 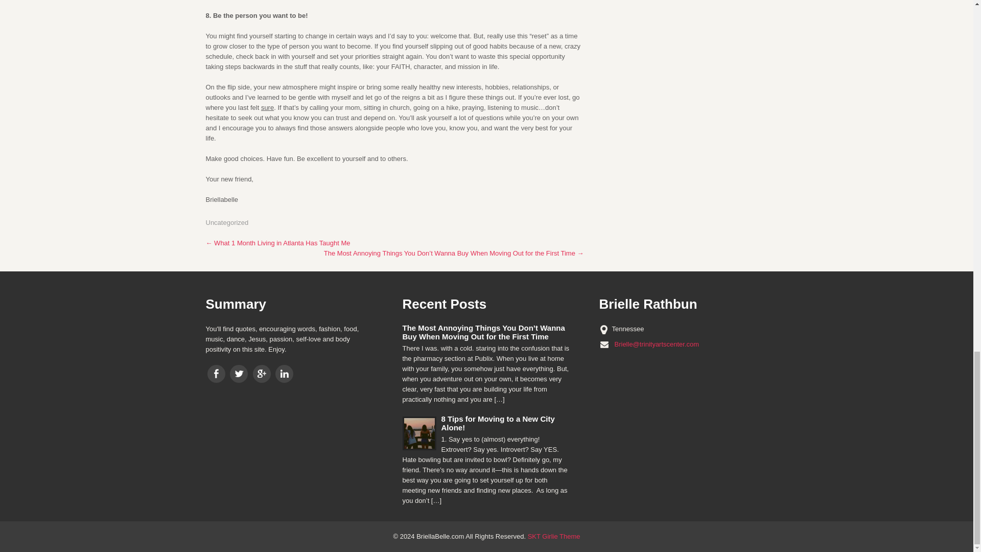 I want to click on twitter, so click(x=239, y=374).